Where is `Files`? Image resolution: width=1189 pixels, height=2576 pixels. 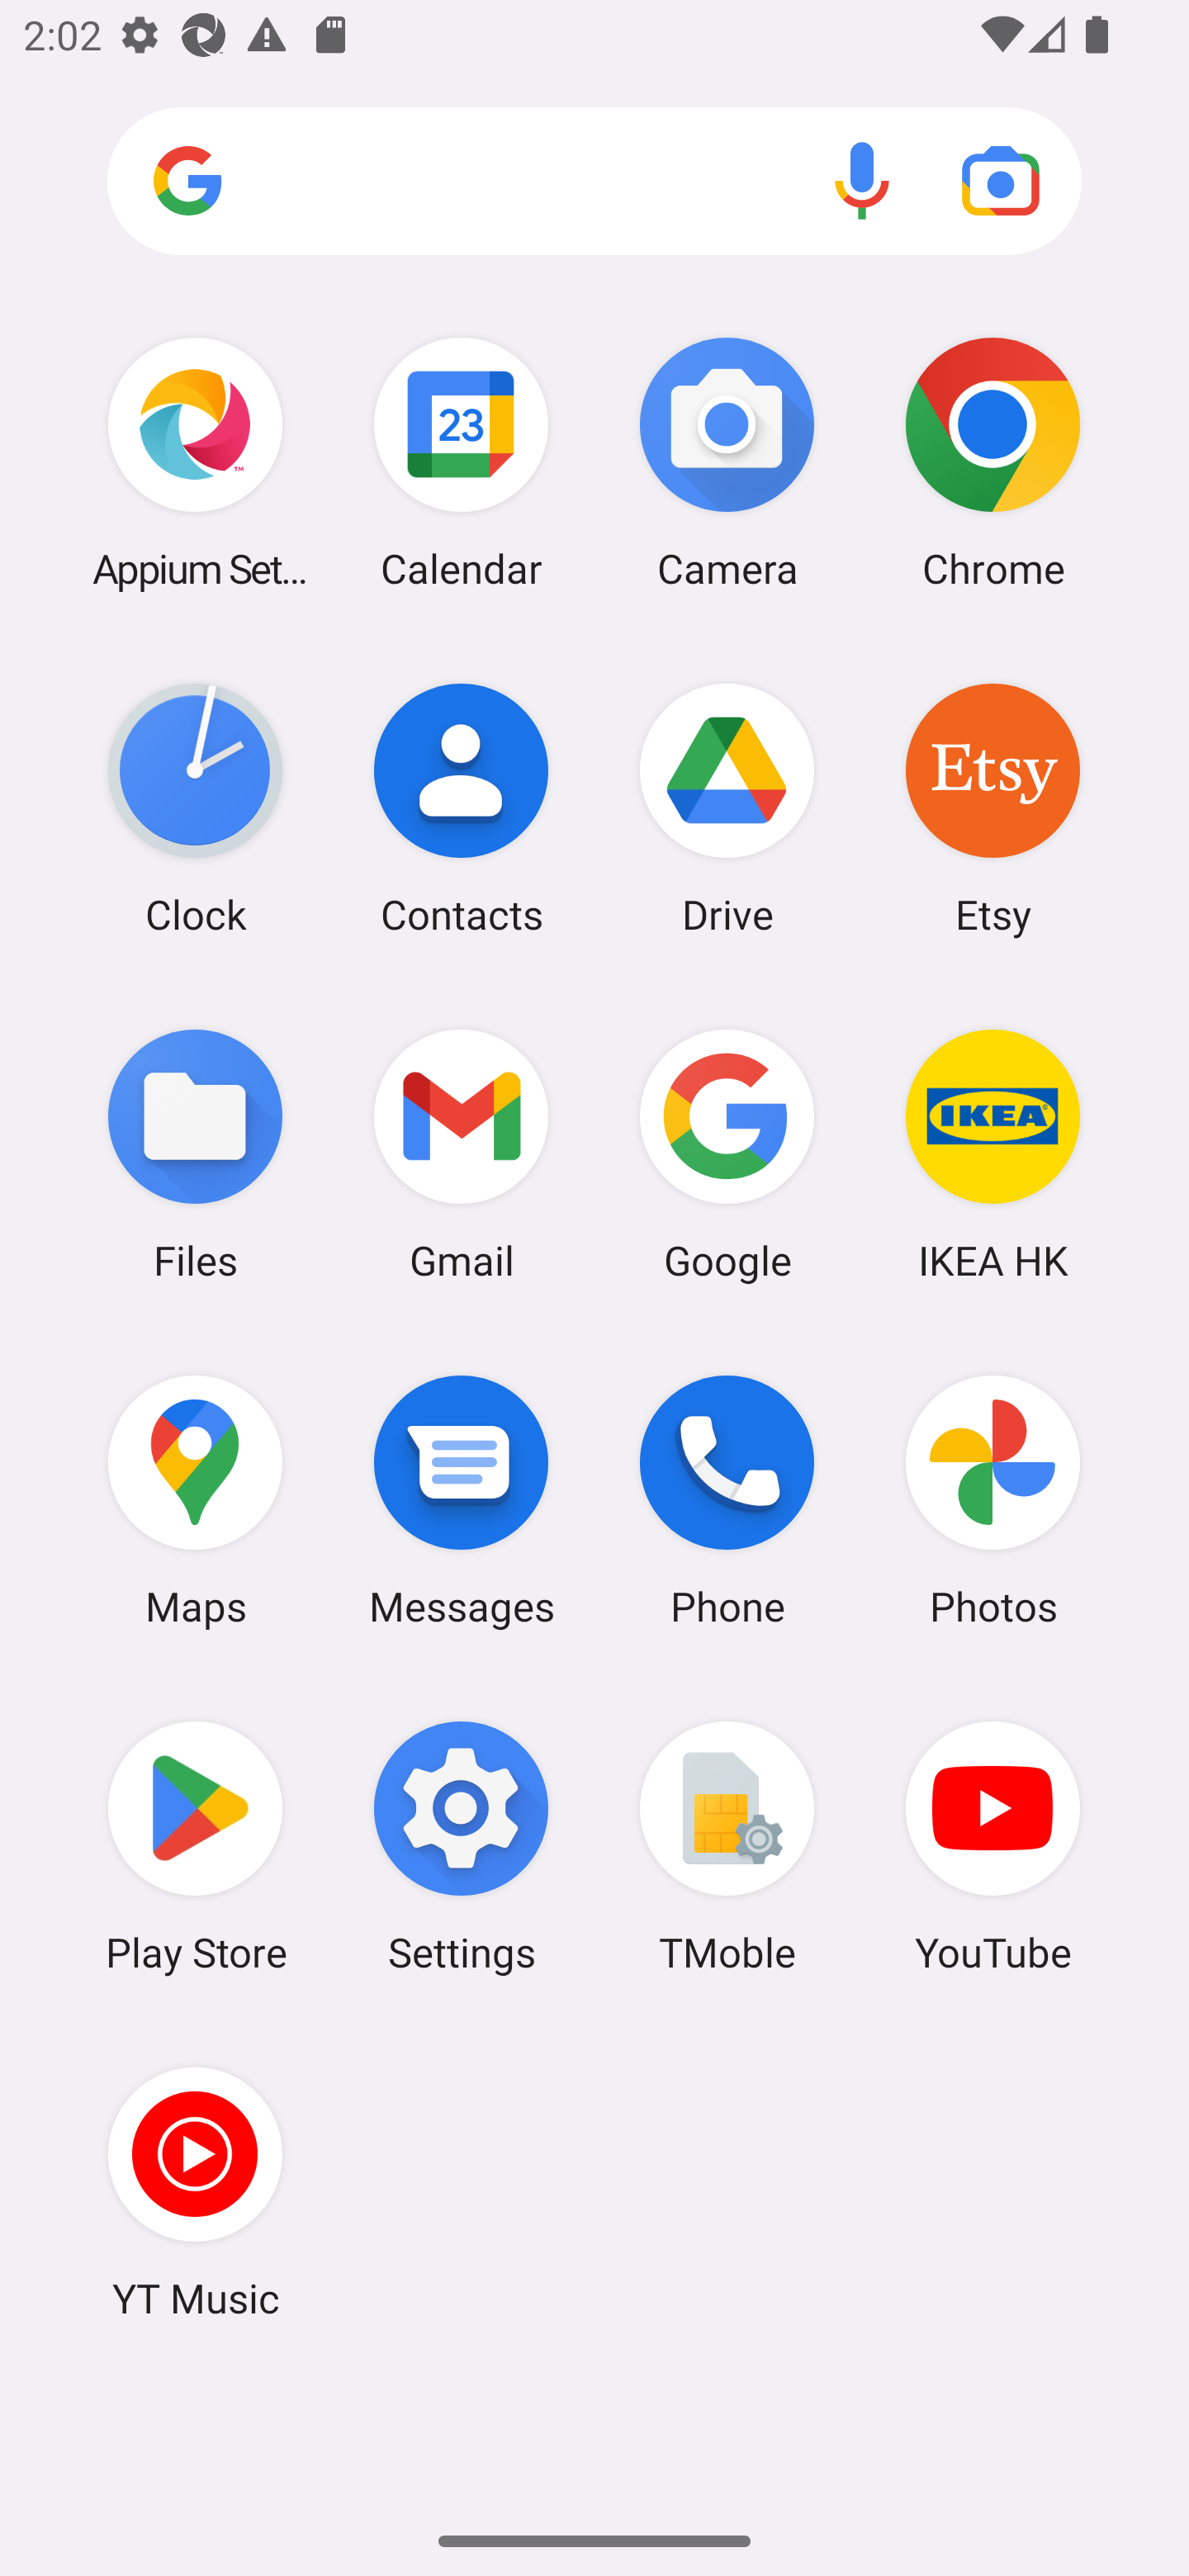
Files is located at coordinates (195, 1153).